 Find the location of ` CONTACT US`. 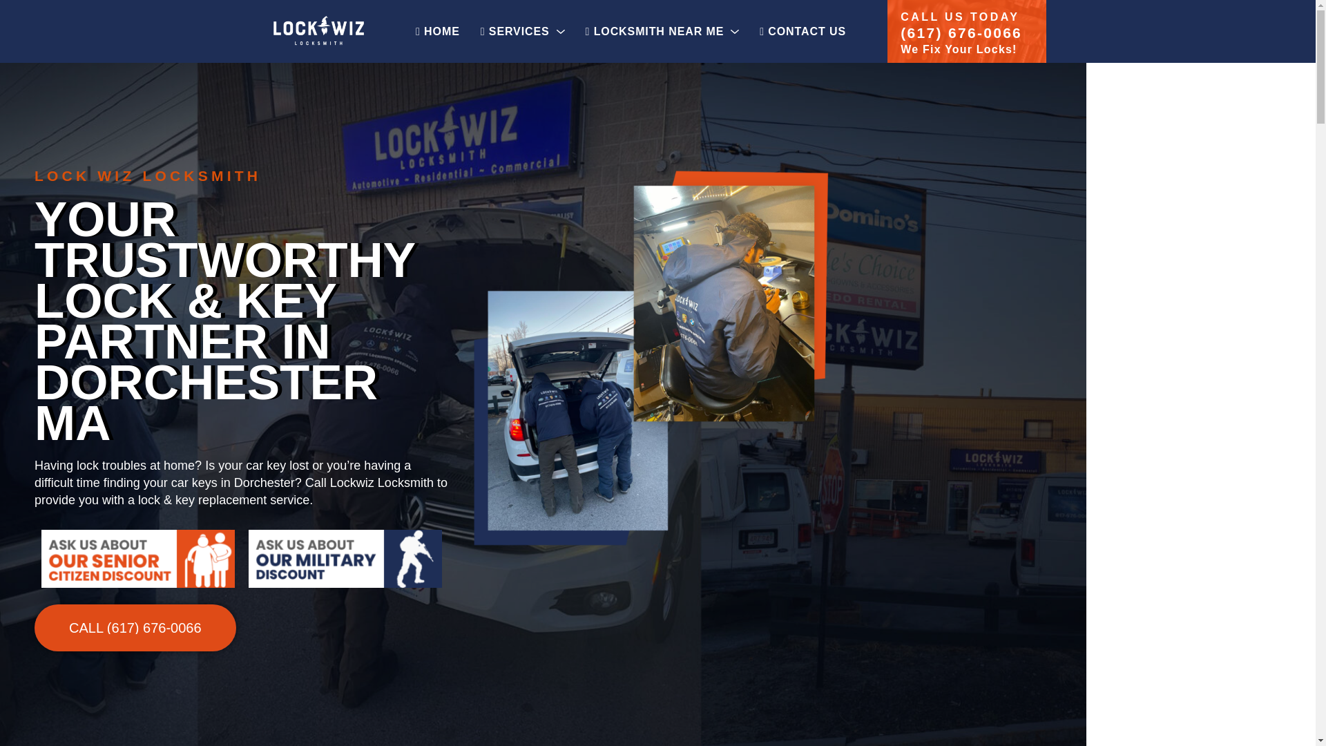

 CONTACT US is located at coordinates (803, 31).